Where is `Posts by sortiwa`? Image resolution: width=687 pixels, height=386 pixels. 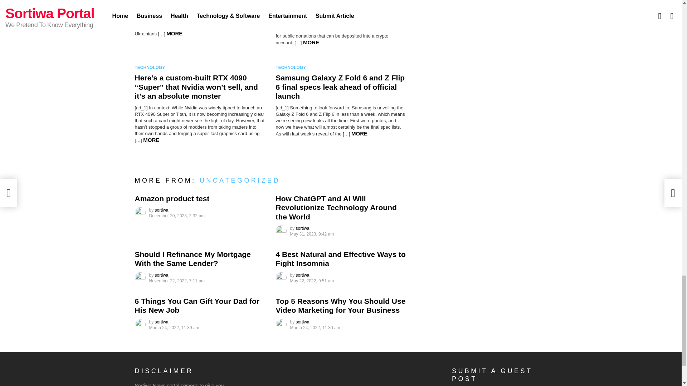 Posts by sortiwa is located at coordinates (303, 228).